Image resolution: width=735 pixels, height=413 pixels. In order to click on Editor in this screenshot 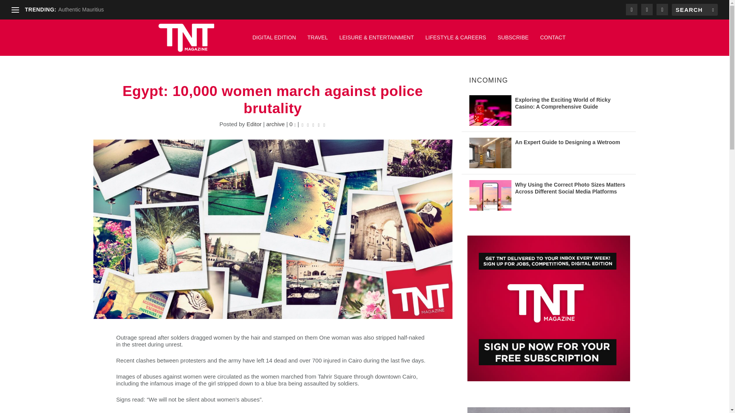, I will do `click(254, 124)`.